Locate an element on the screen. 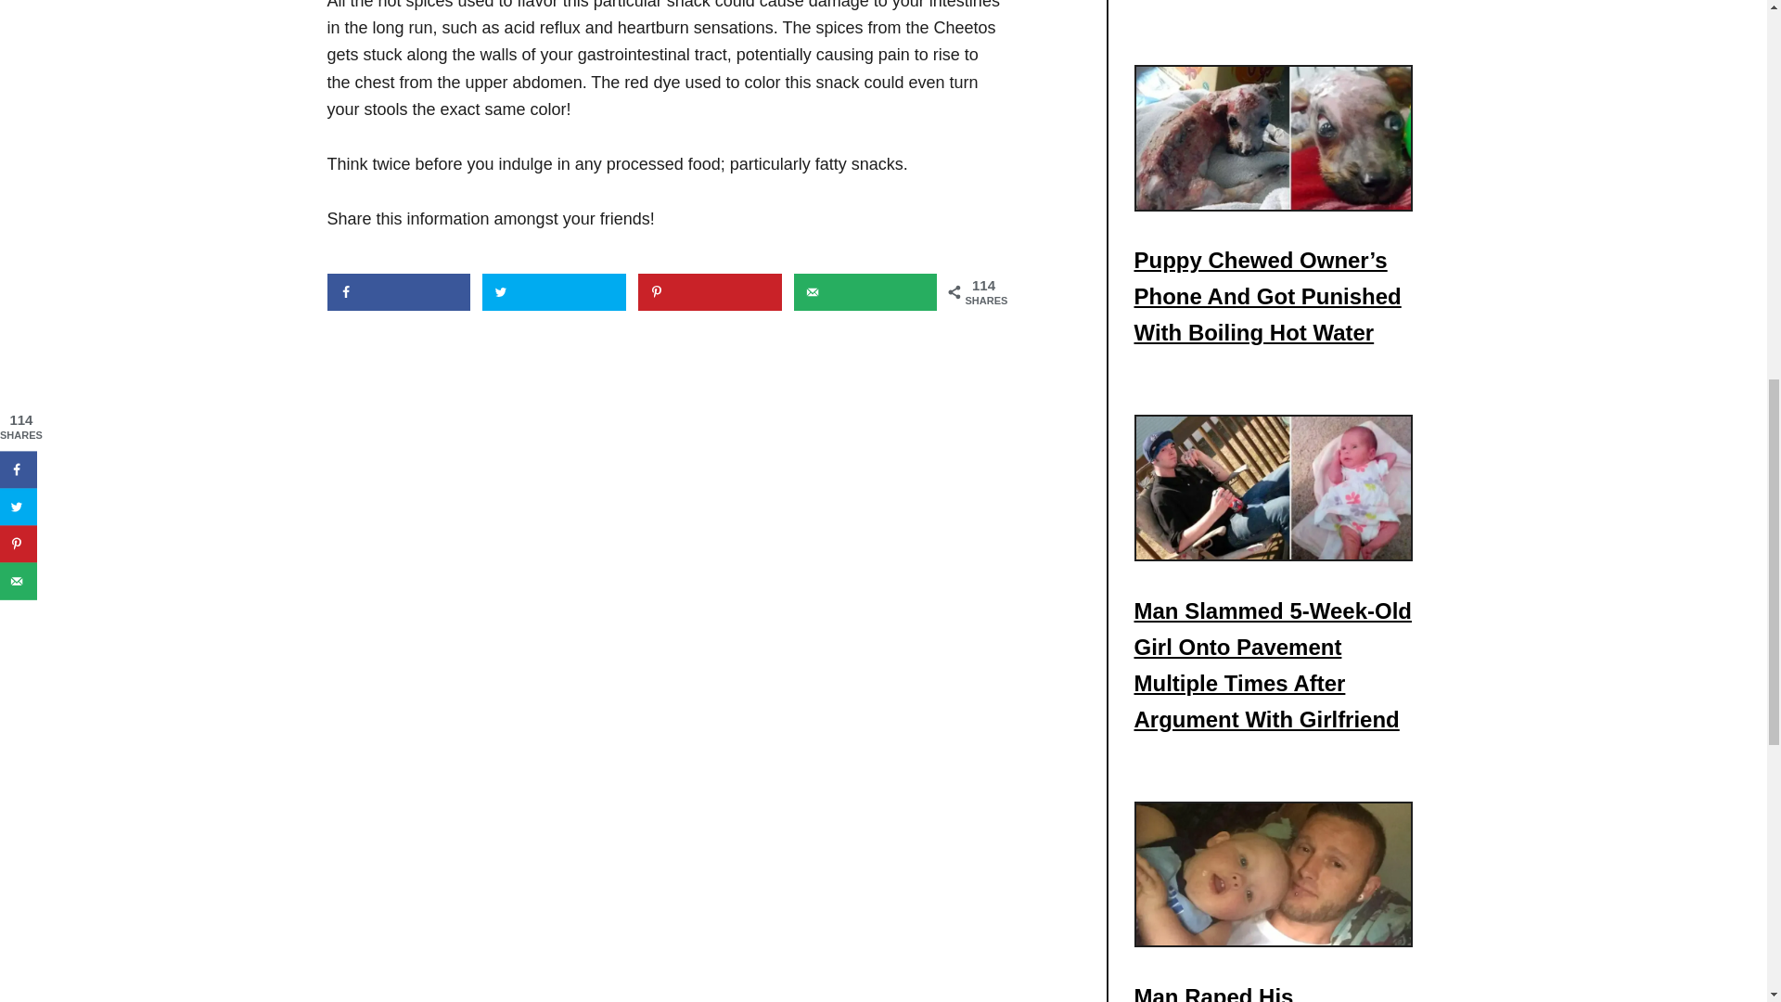 Image resolution: width=1781 pixels, height=1002 pixels. Share on Facebook is located at coordinates (397, 291).